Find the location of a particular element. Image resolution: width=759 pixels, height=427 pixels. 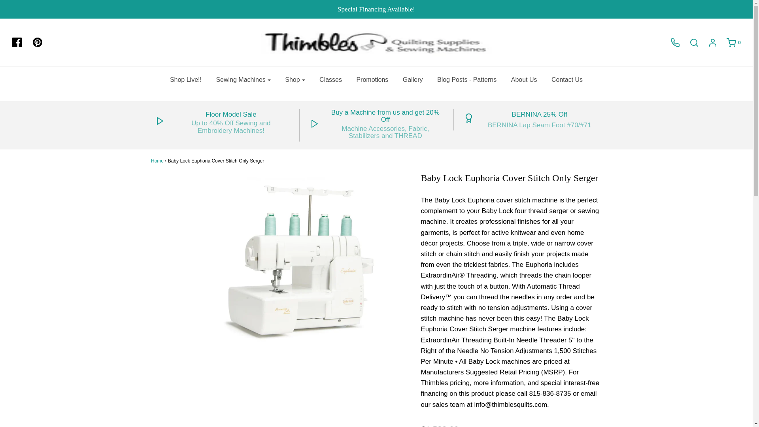

Floor Model Sale is located at coordinates (231, 115).